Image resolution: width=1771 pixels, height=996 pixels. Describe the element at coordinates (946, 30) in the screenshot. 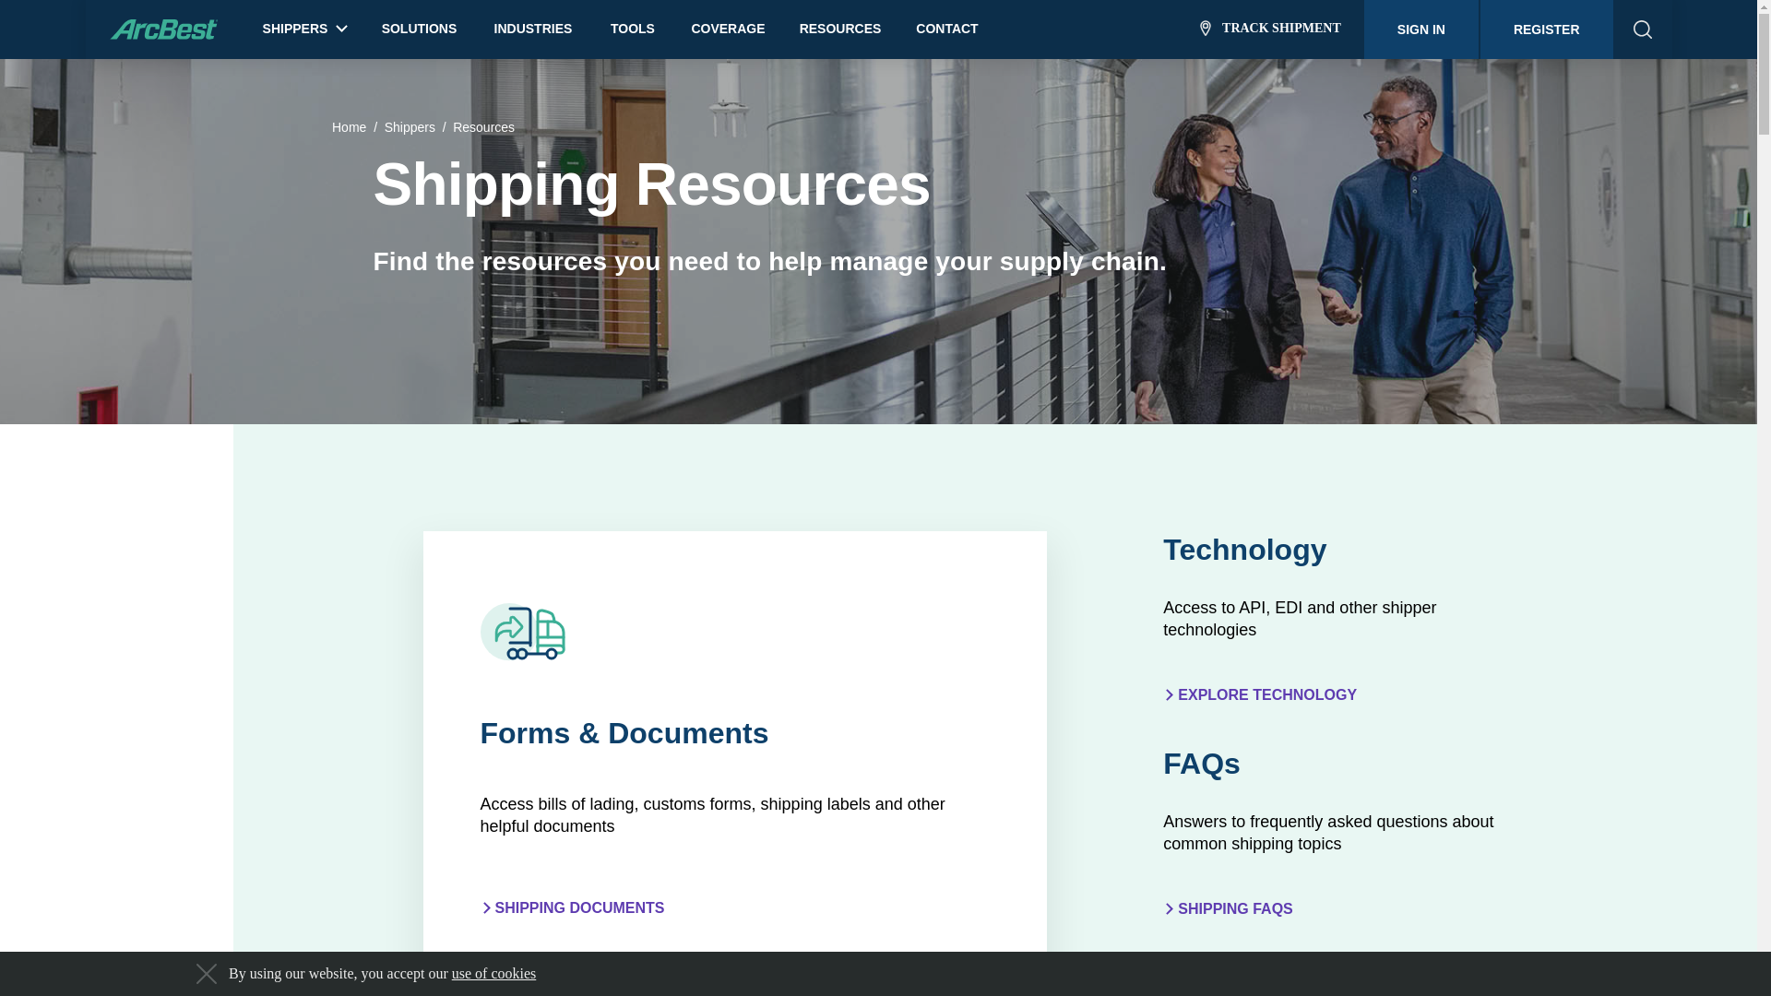

I see `CONTACT` at that location.